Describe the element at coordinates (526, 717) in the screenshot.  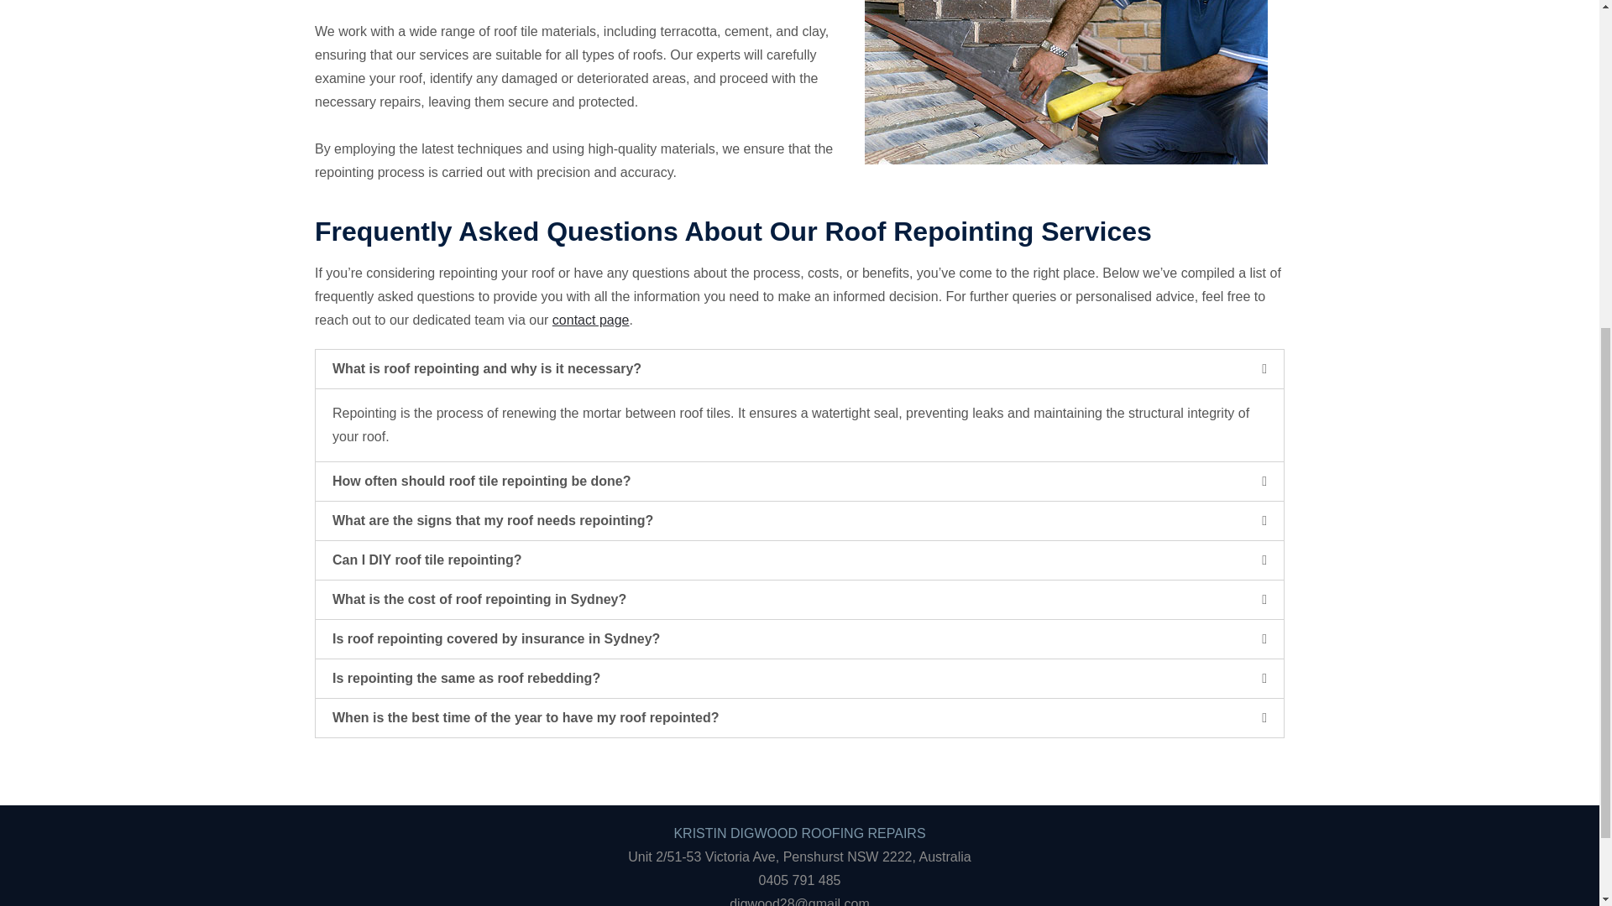
I see `When is the best time of the year to have my roof repointed?` at that location.